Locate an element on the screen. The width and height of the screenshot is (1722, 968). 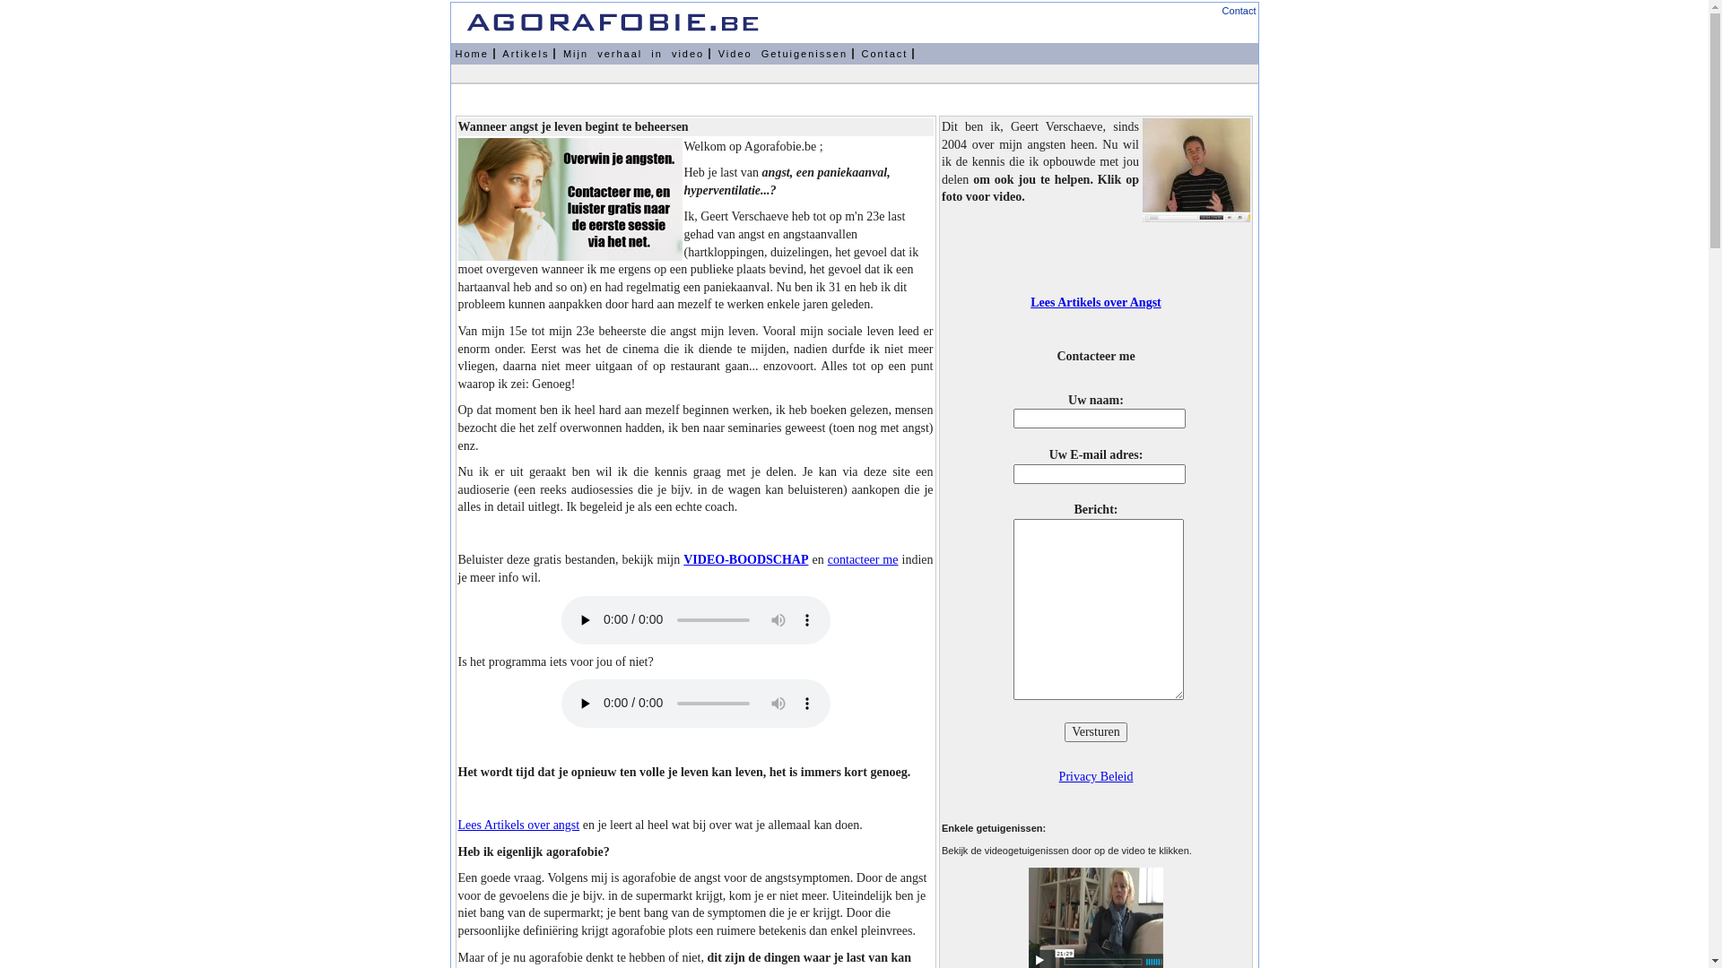
Contact is located at coordinates (1239, 11).